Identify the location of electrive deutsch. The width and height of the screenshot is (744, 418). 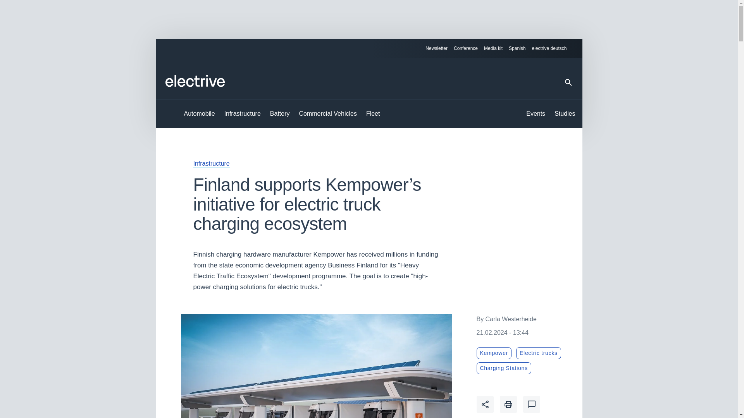
(552, 48).